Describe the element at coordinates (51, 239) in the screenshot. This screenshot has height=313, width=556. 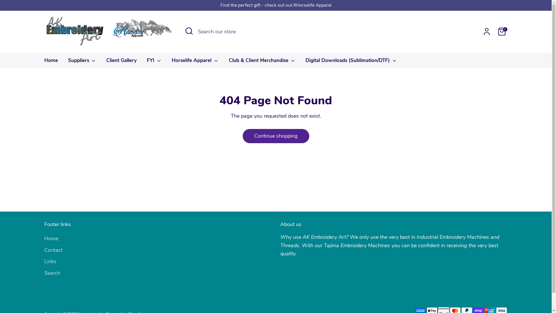
I see `Home` at that location.